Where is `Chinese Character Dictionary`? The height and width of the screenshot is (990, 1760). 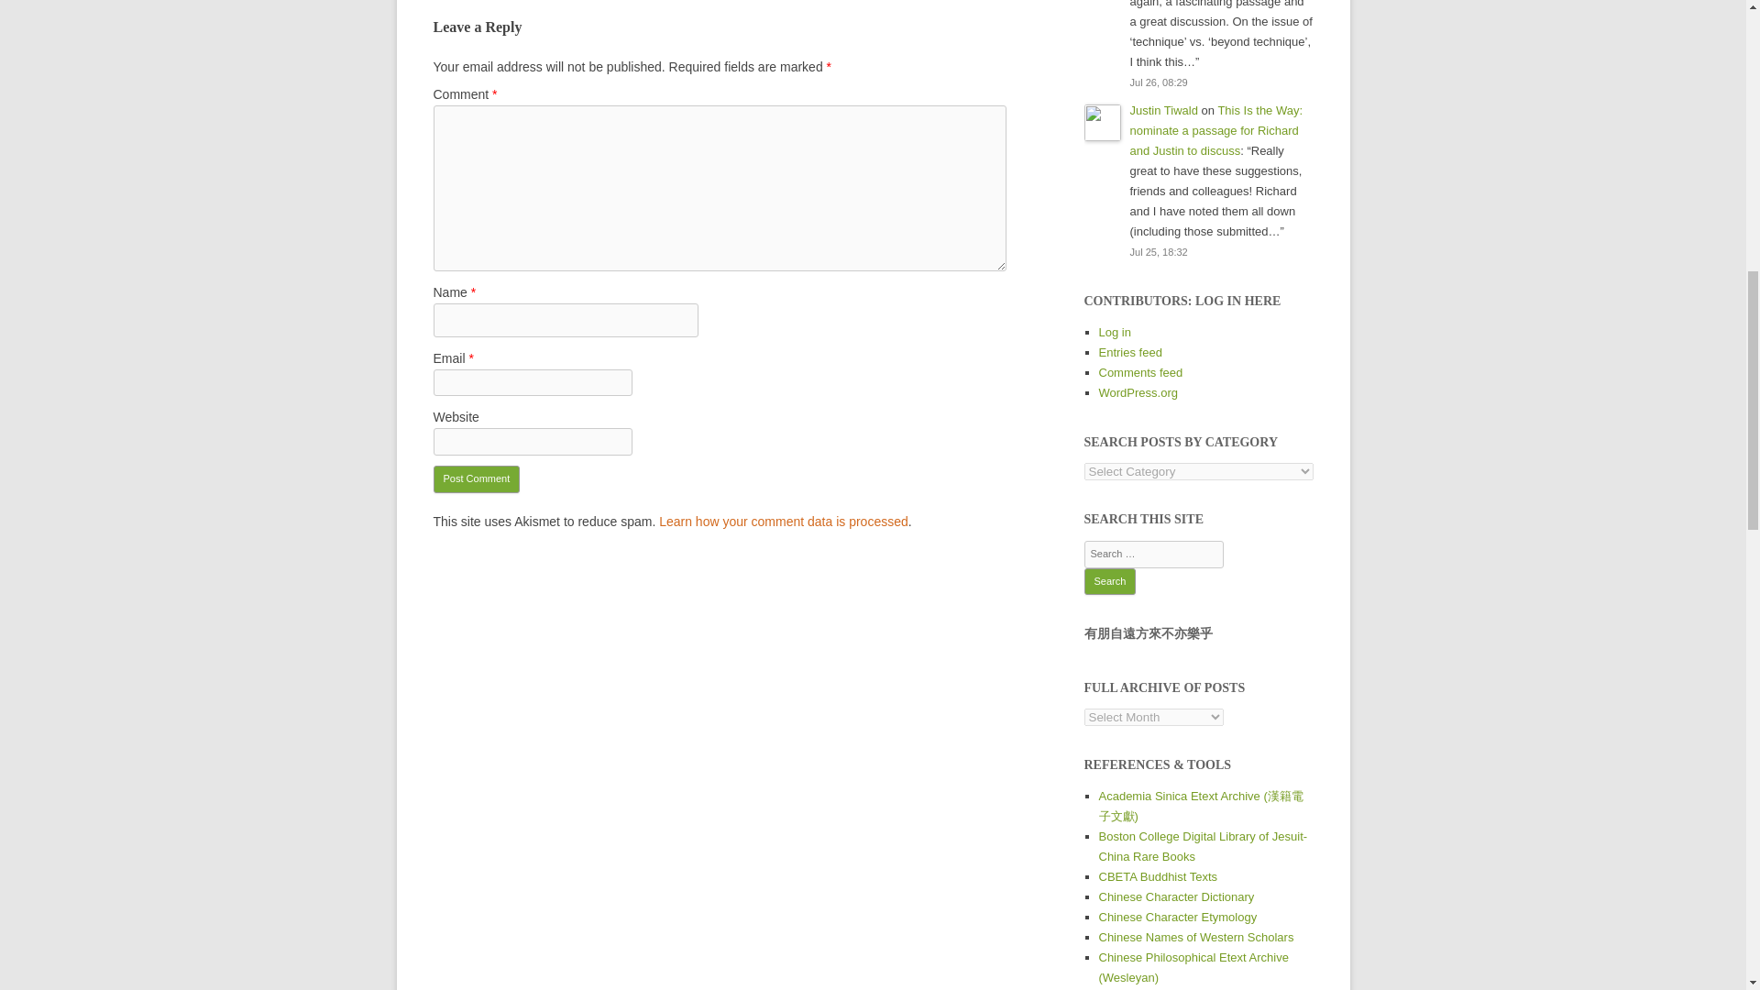 Chinese Character Dictionary is located at coordinates (1175, 896).